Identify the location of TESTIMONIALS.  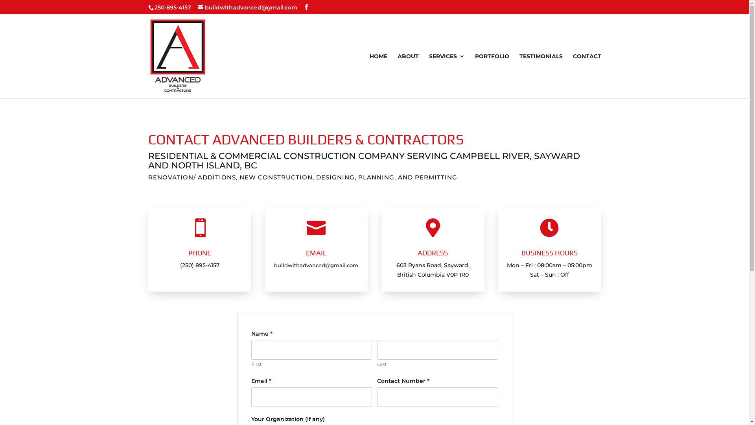
(541, 76).